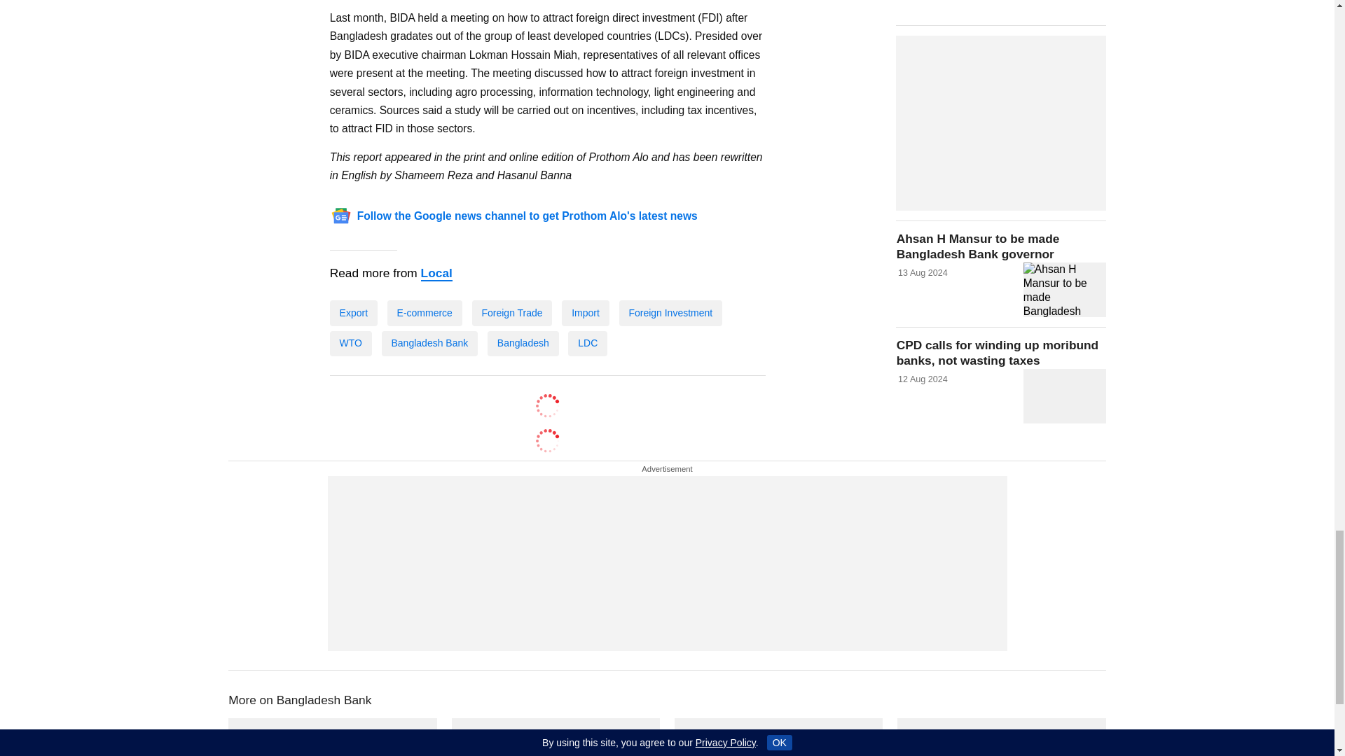 The width and height of the screenshot is (1345, 756). Describe the element at coordinates (587, 342) in the screenshot. I see `LDC` at that location.